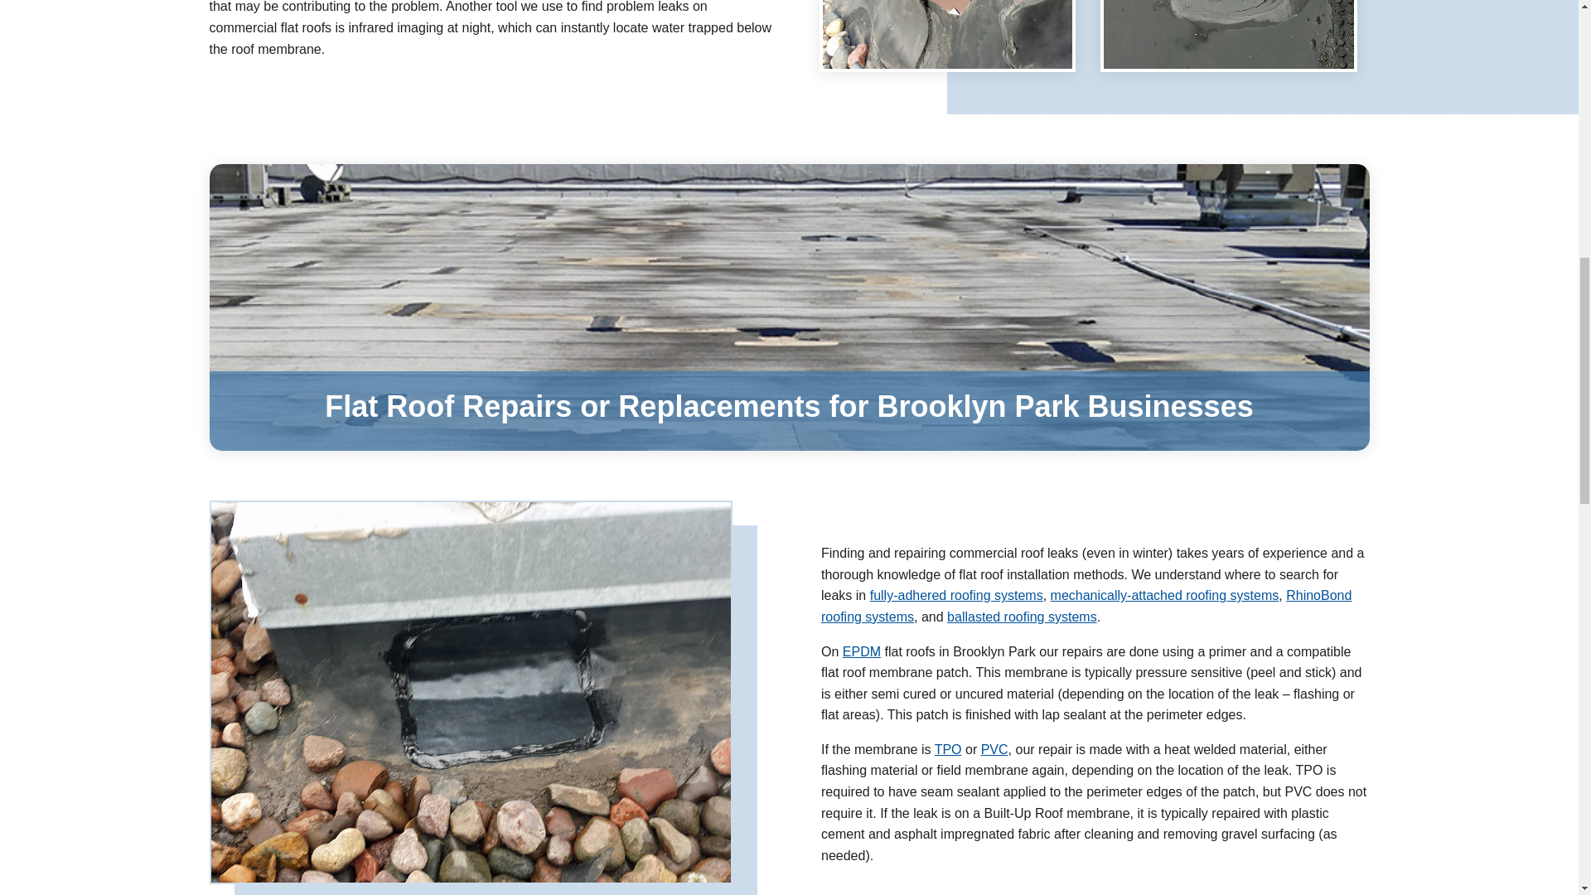 This screenshot has width=1591, height=895. What do you see at coordinates (1164, 595) in the screenshot?
I see `mechanically-attached roofing systems` at bounding box center [1164, 595].